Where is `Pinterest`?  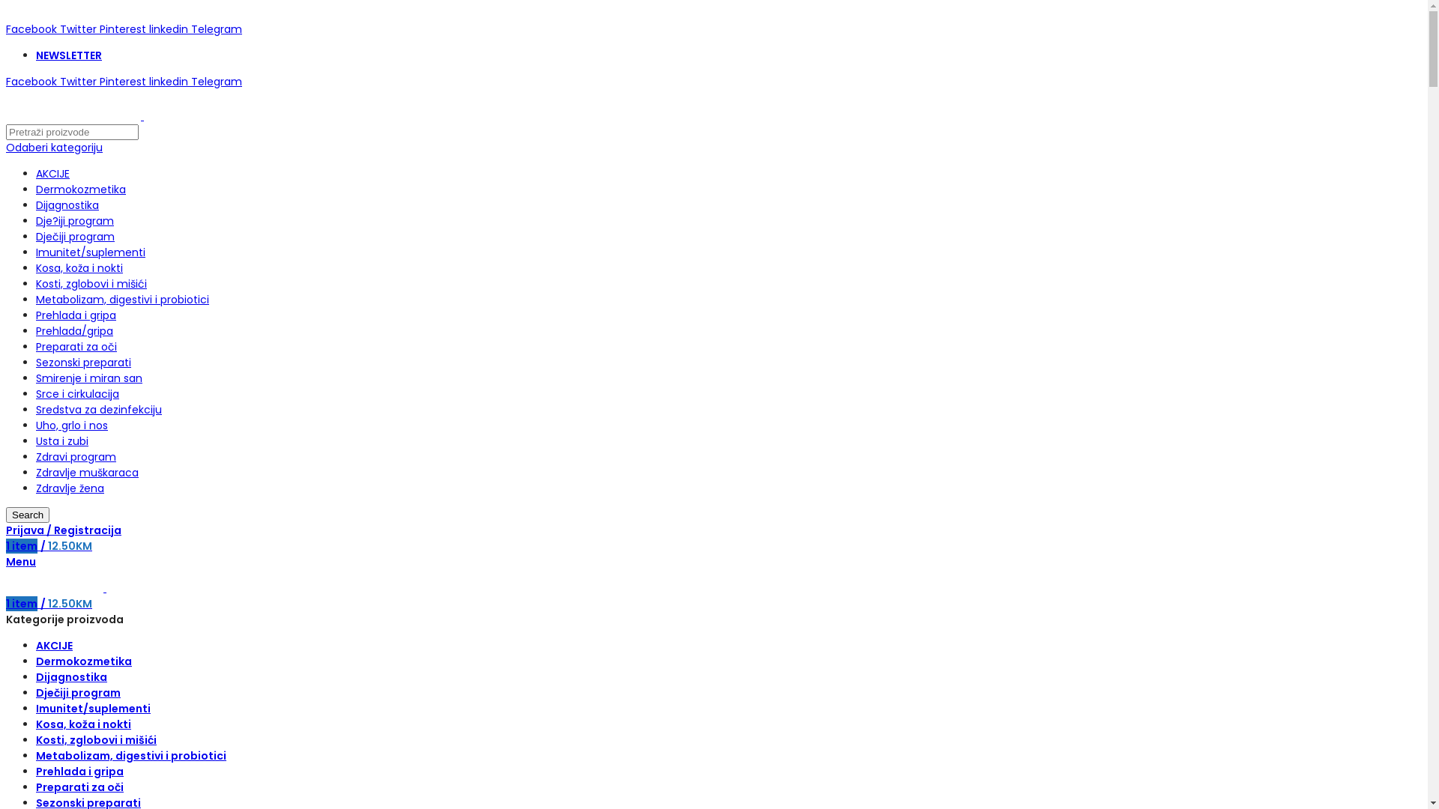
Pinterest is located at coordinates (124, 82).